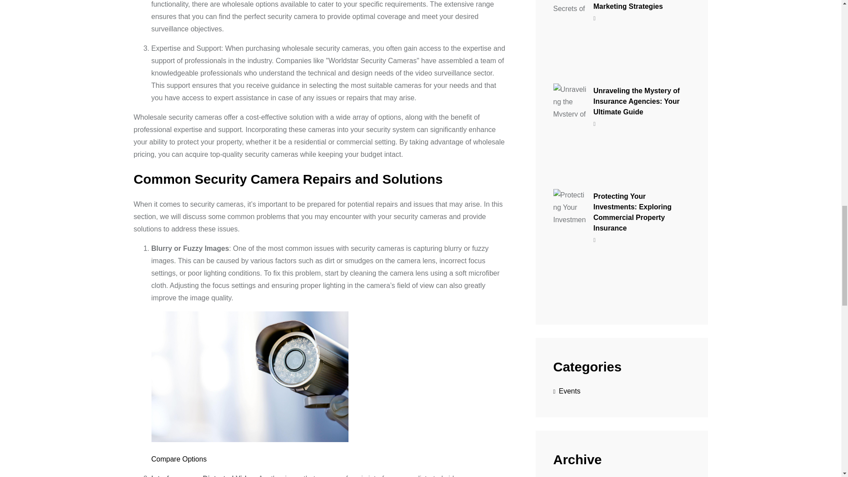 This screenshot has width=848, height=477. I want to click on Compare Options, so click(178, 459).